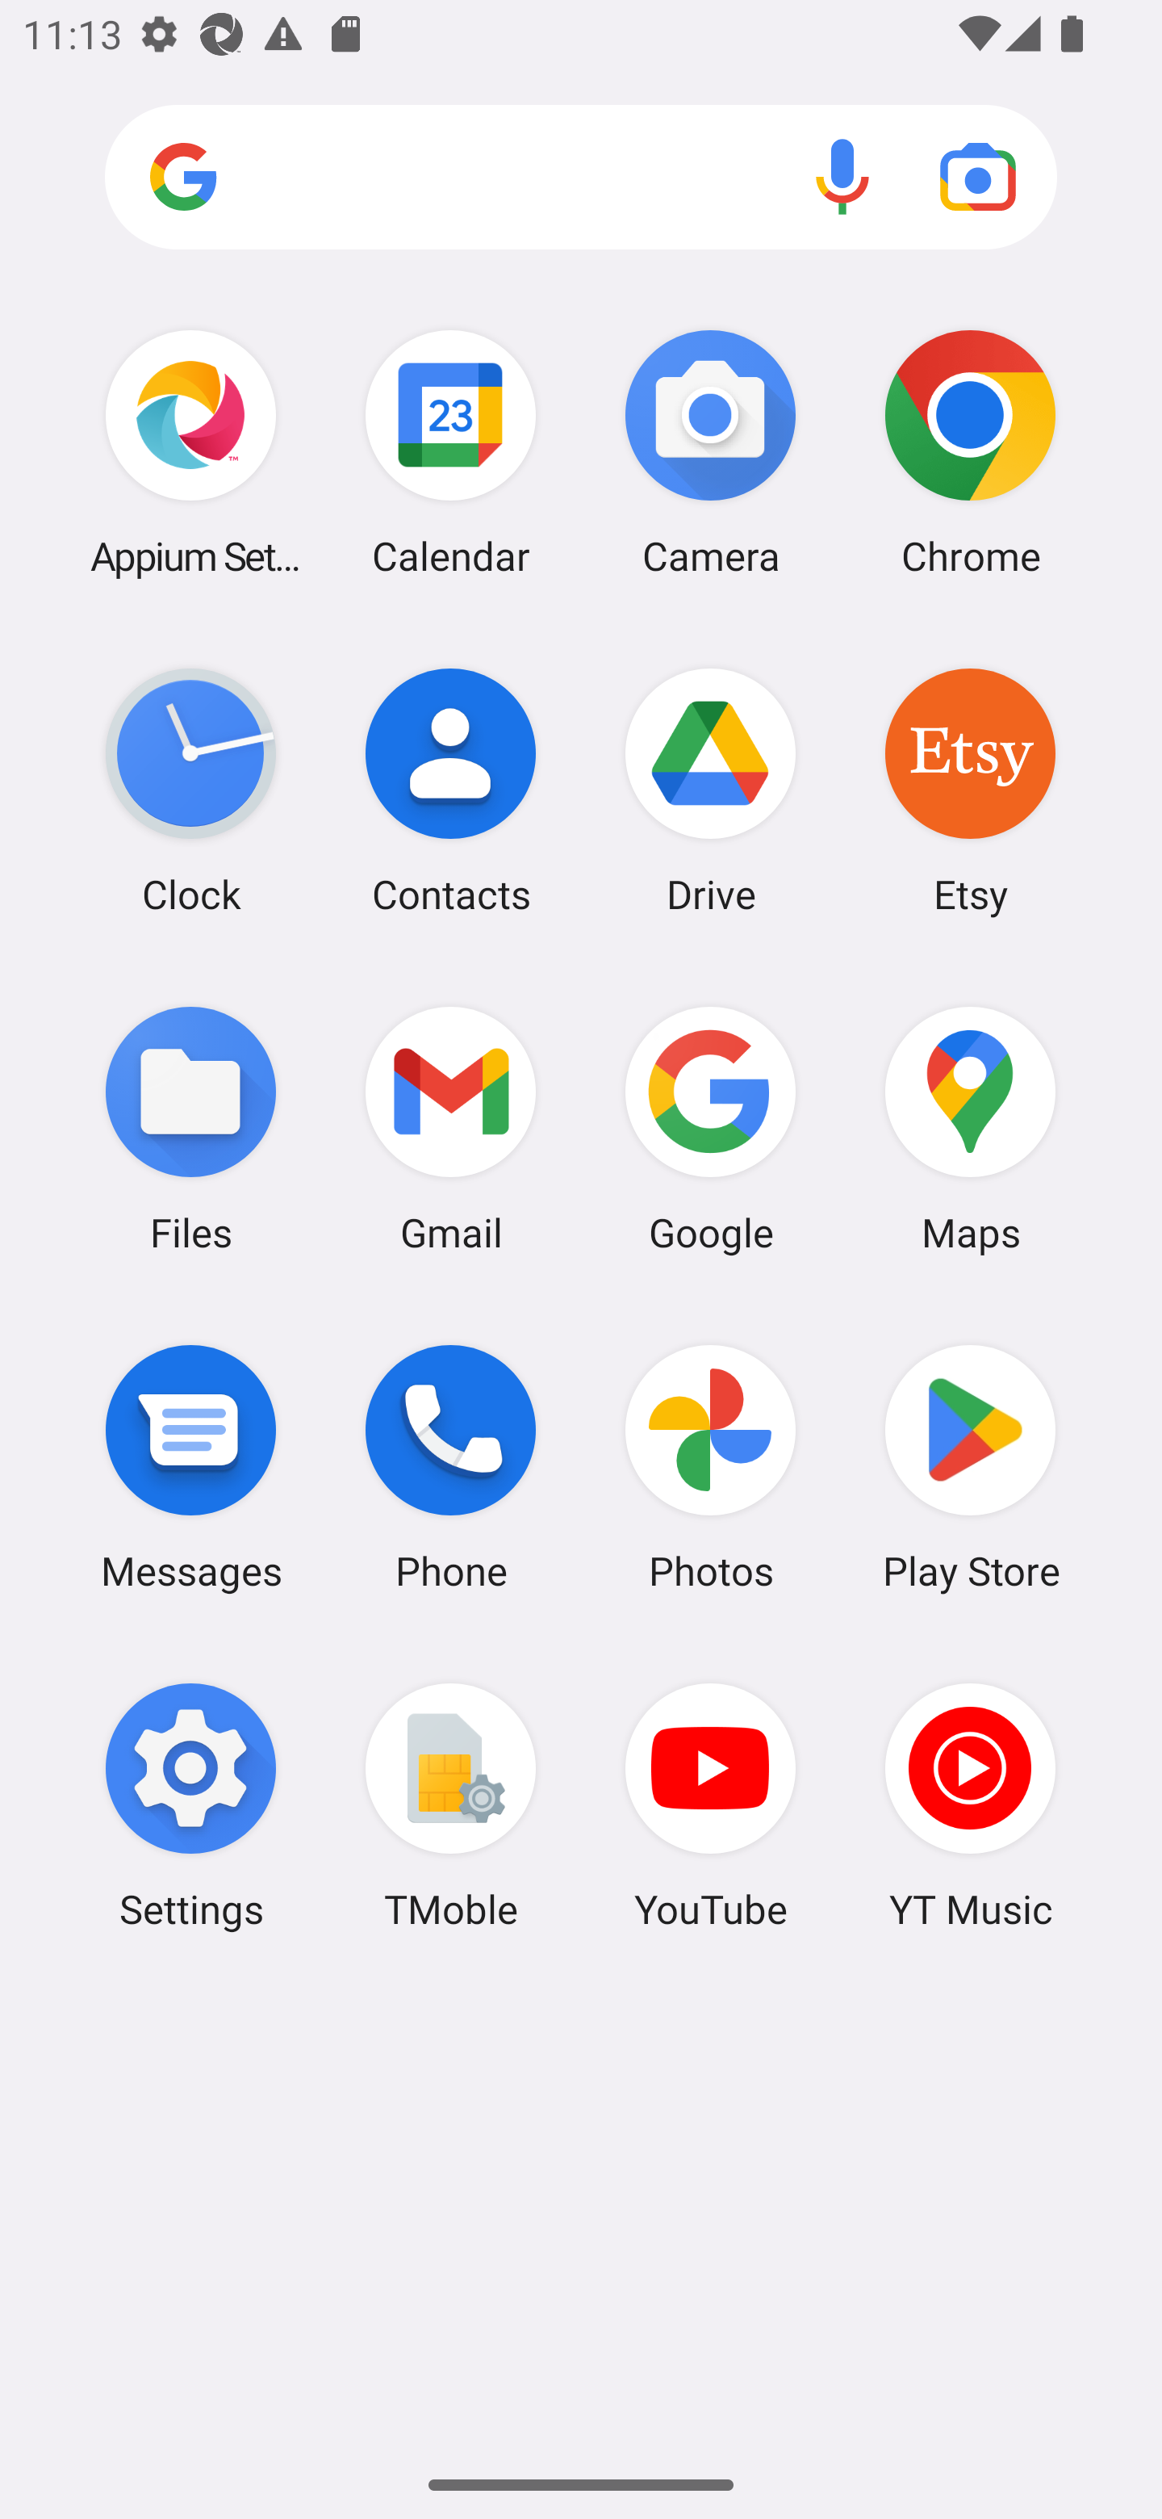  I want to click on Drive, so click(711, 790).